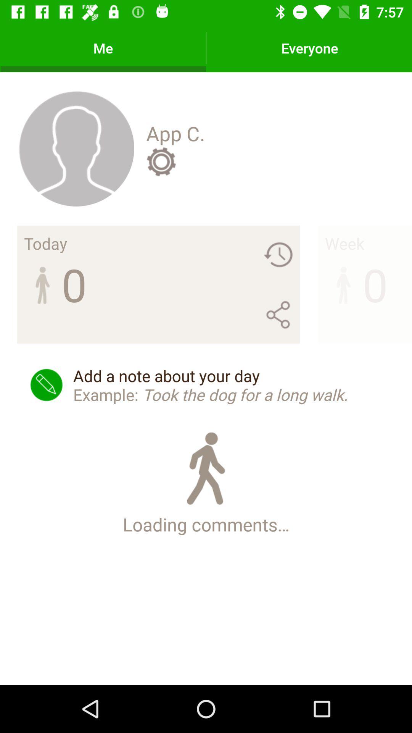  What do you see at coordinates (175, 133) in the screenshot?
I see `jump to app c. item` at bounding box center [175, 133].